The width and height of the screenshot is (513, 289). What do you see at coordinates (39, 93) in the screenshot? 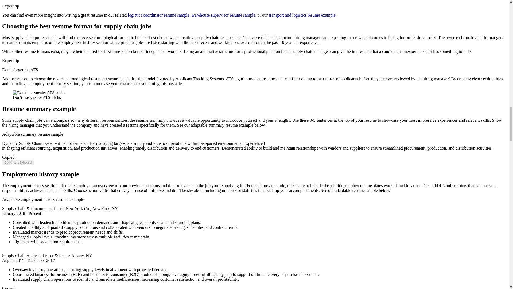
I see `Don't use sneaky ATS tricks` at bounding box center [39, 93].